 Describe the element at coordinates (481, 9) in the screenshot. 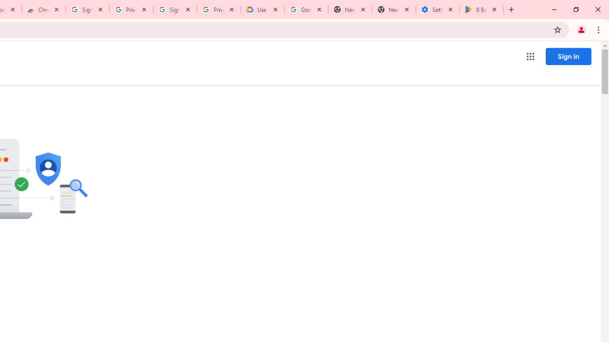

I see `8 Ball Pool - Apps on Google Play` at that location.